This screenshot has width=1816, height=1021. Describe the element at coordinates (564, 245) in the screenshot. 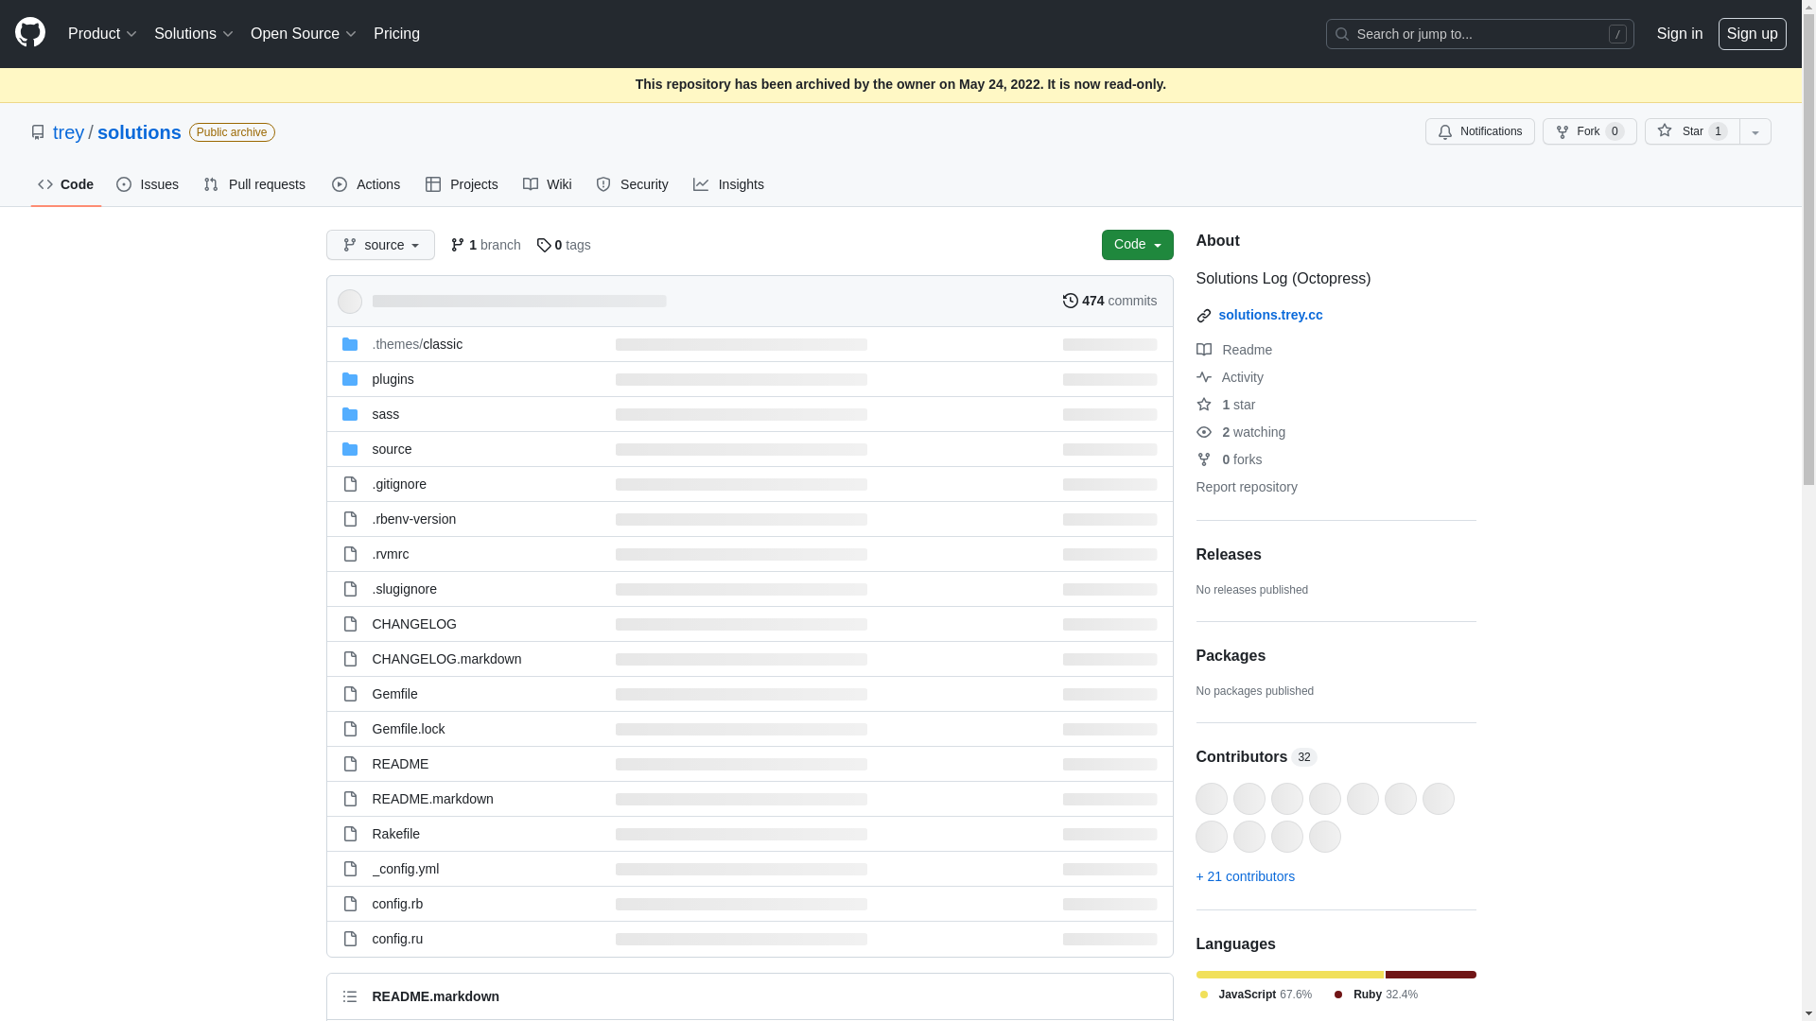

I see `0 tags` at that location.